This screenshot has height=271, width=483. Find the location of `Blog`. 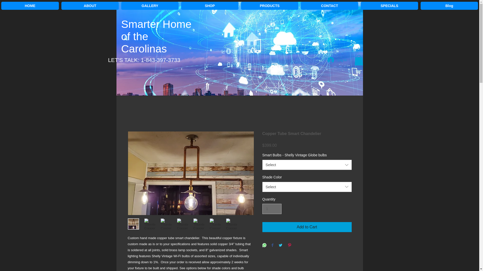

Blog is located at coordinates (449, 6).